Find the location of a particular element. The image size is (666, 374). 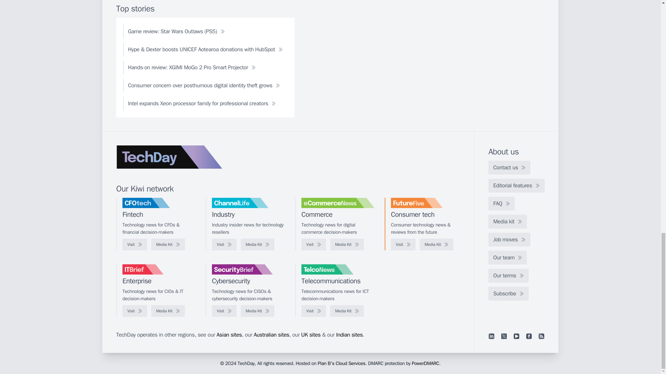

Visit is located at coordinates (224, 244).